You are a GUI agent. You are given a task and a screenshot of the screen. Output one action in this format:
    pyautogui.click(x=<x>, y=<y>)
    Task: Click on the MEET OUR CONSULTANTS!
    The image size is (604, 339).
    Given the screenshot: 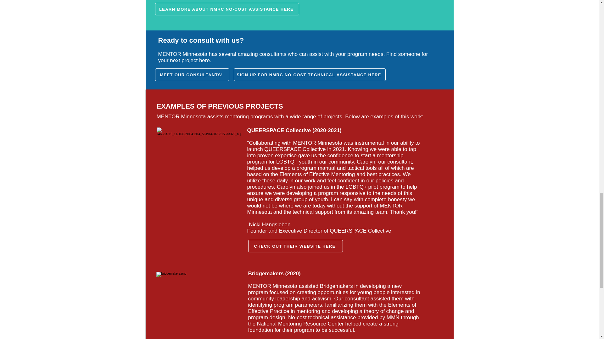 What is the action you would take?
    pyautogui.click(x=192, y=75)
    